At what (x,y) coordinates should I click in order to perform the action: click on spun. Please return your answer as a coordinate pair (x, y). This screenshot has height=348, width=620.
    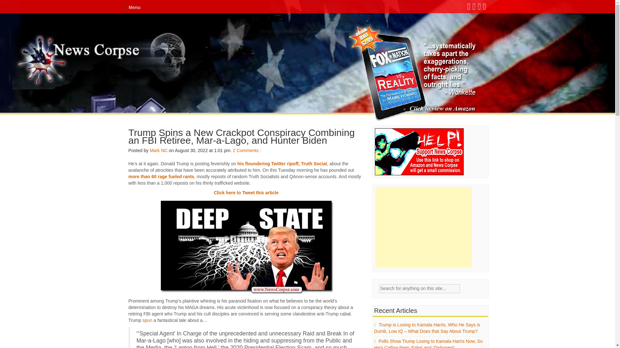
    Looking at the image, I should click on (147, 320).